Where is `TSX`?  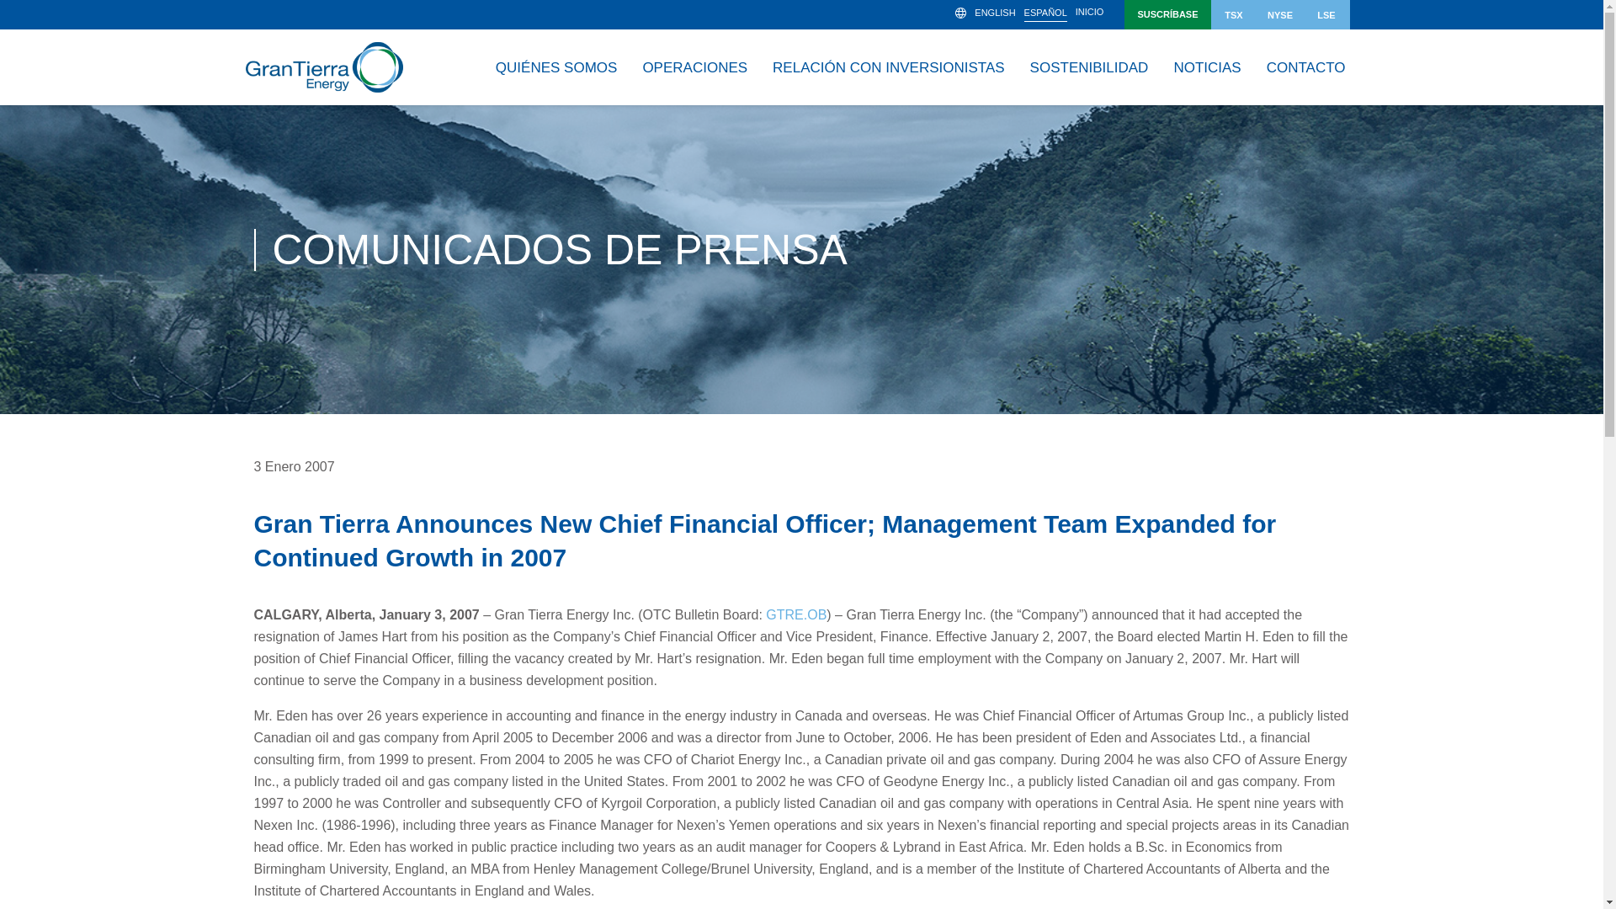
TSX is located at coordinates (1234, 14).